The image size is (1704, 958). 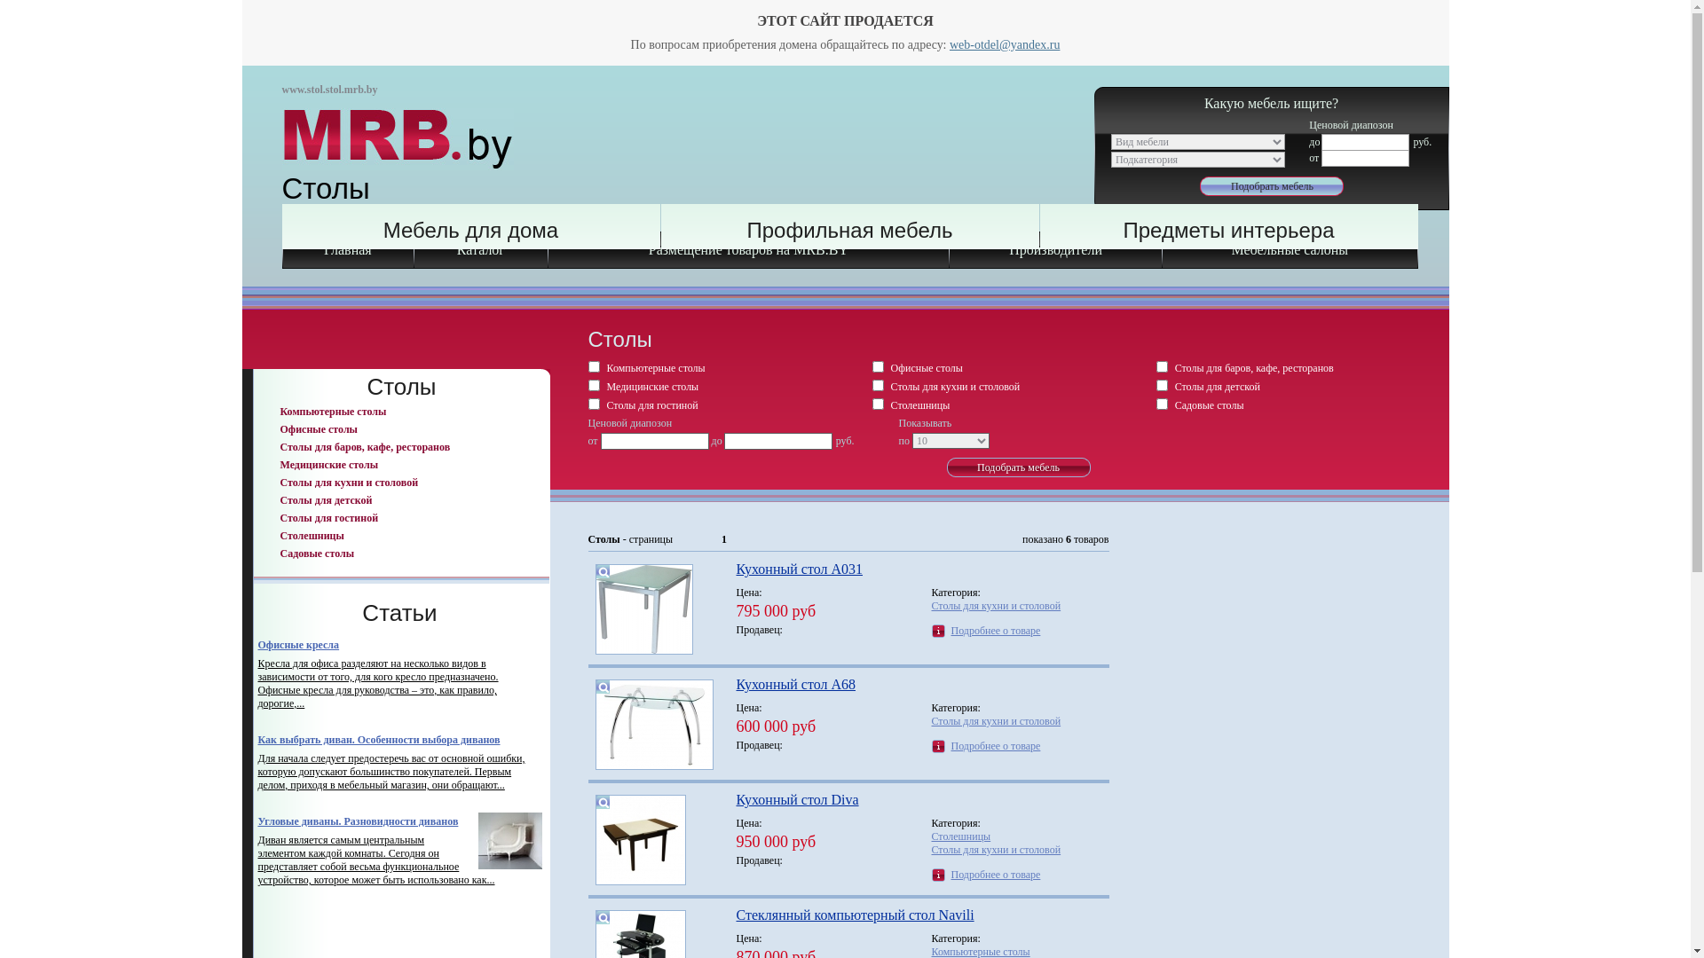 What do you see at coordinates (724, 539) in the screenshot?
I see `1` at bounding box center [724, 539].